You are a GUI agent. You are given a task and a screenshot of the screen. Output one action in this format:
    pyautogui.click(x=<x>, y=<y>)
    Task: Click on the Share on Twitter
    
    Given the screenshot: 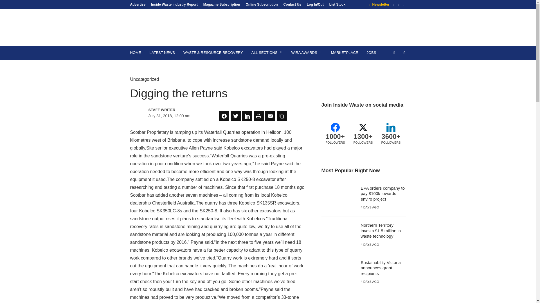 What is the action you would take?
    pyautogui.click(x=236, y=116)
    